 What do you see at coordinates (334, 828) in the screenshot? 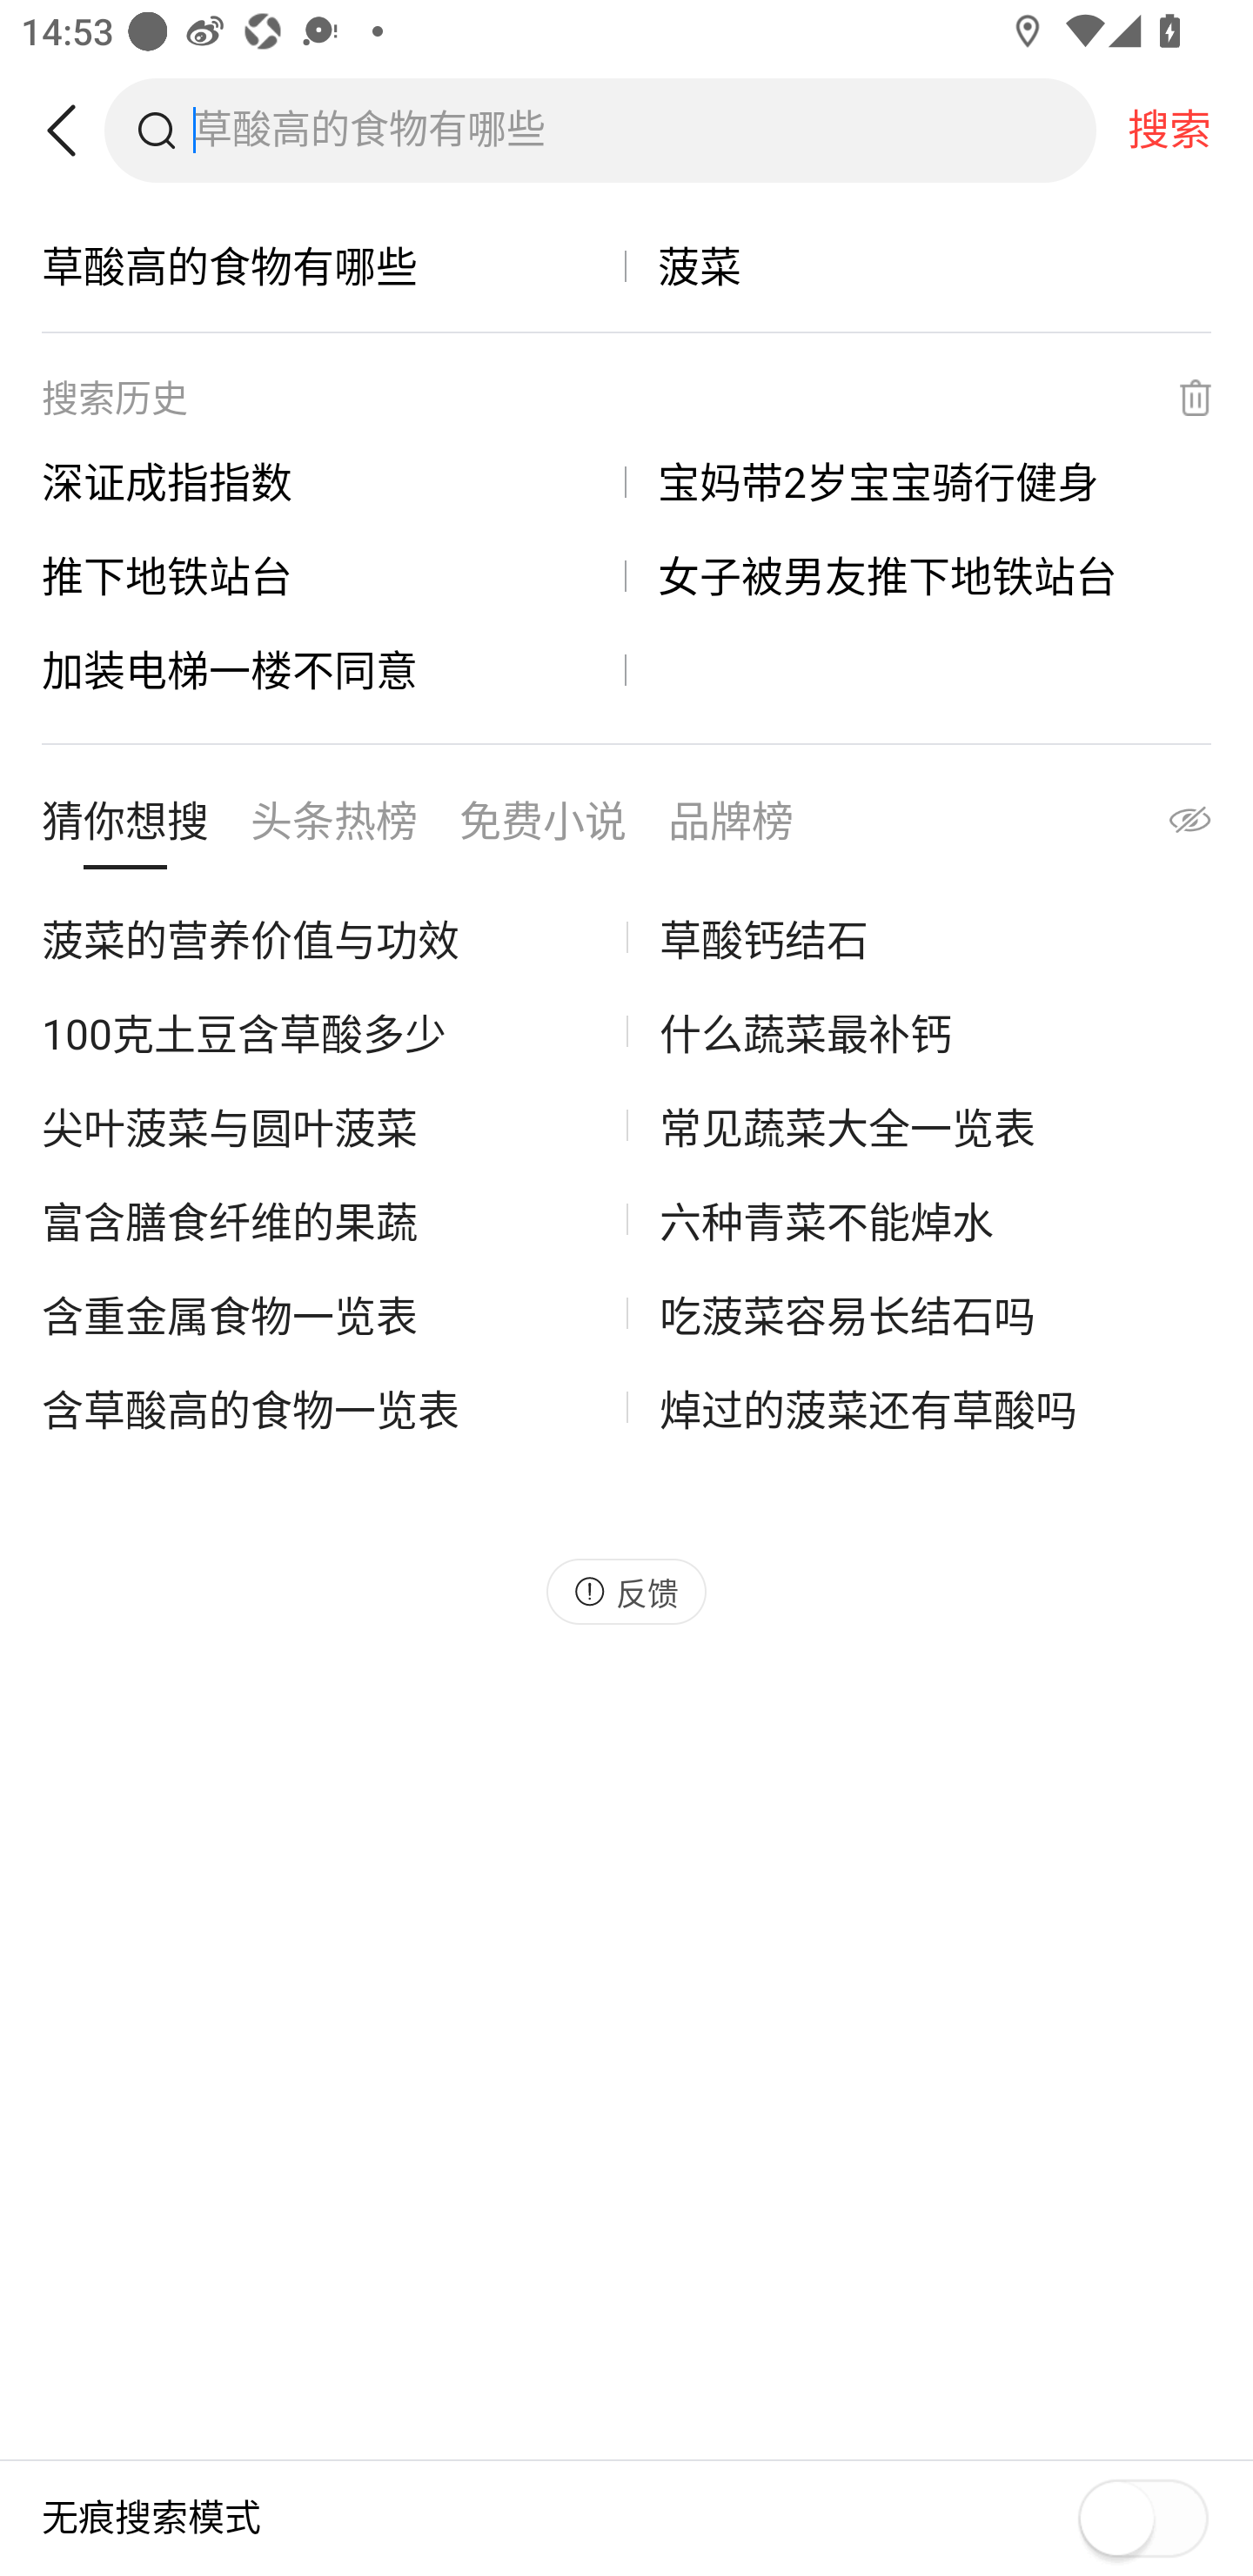
I see `头条热榜 按钮` at bounding box center [334, 828].